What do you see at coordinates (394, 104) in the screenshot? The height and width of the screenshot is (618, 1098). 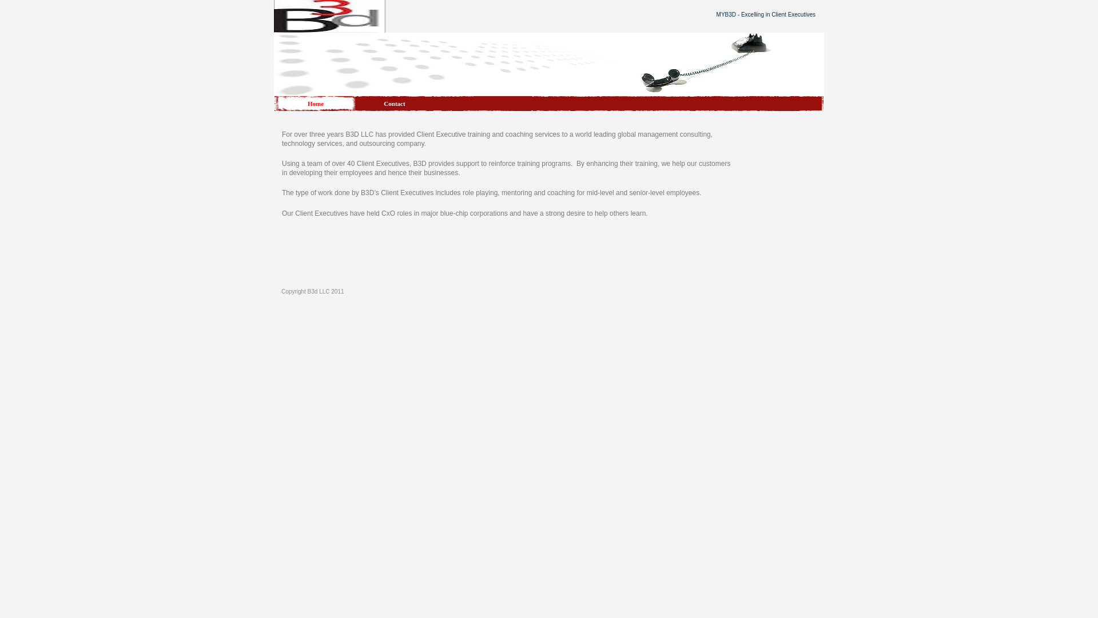 I see `Contact` at bounding box center [394, 104].